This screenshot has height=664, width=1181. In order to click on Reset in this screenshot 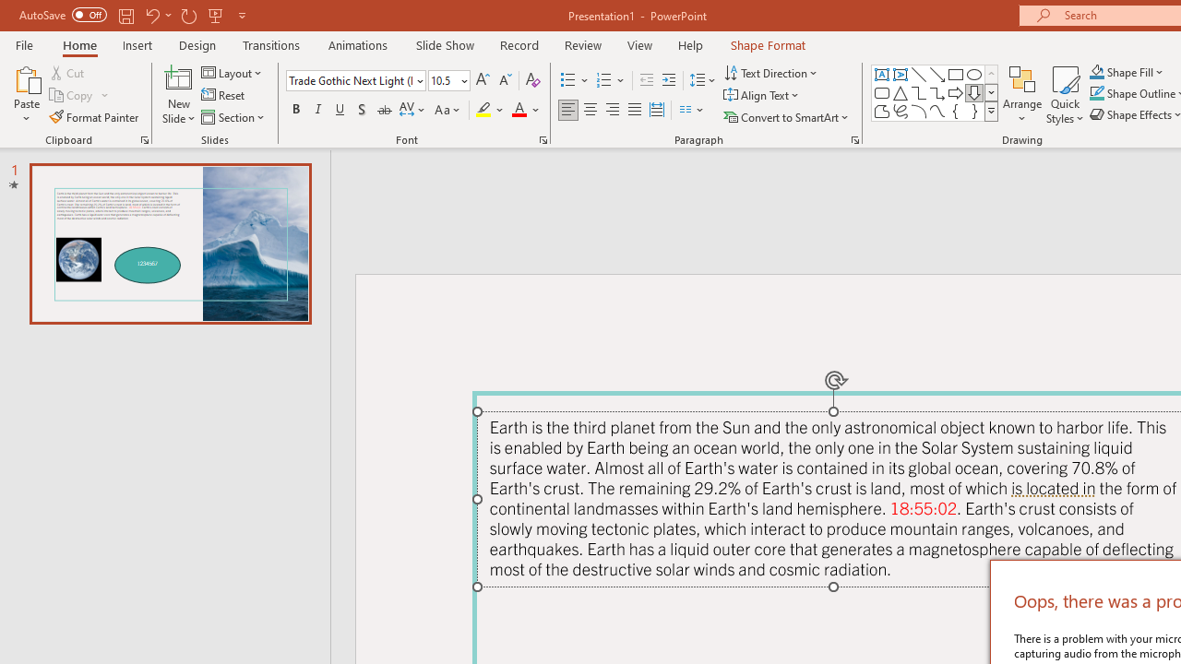, I will do `click(224, 96)`.